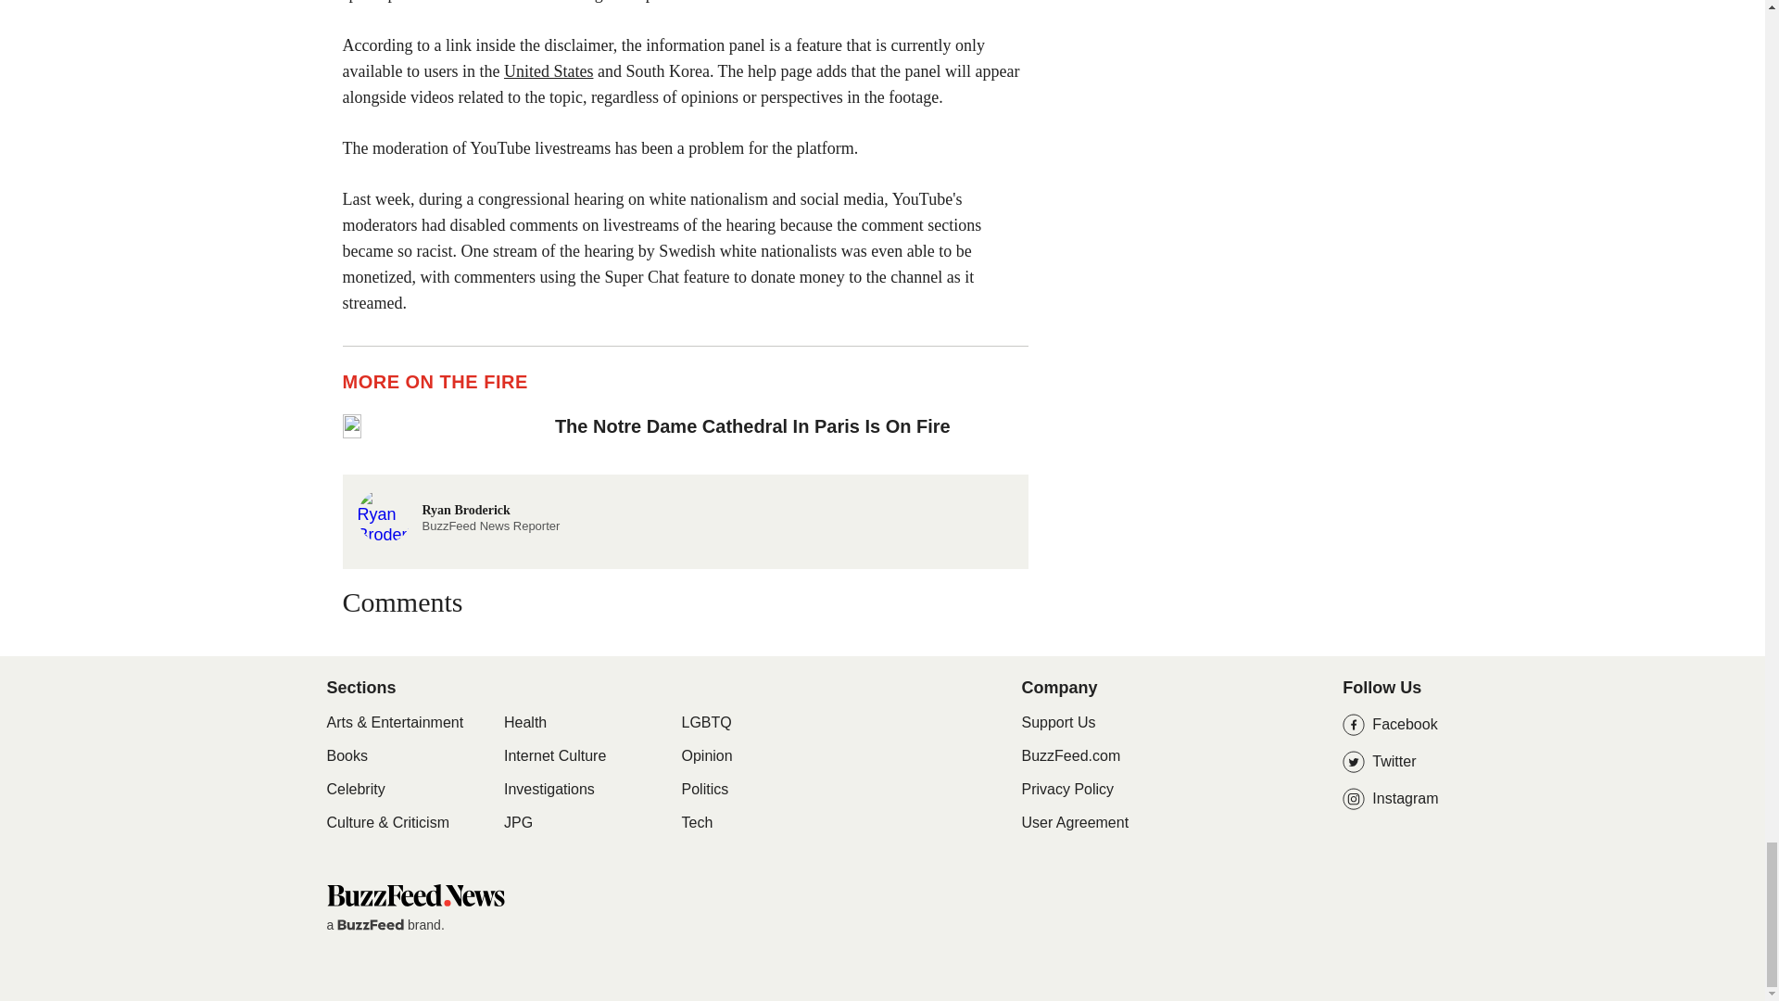 This screenshot has width=1779, height=1001. What do you see at coordinates (371, 925) in the screenshot?
I see `BuzzFeed` at bounding box center [371, 925].